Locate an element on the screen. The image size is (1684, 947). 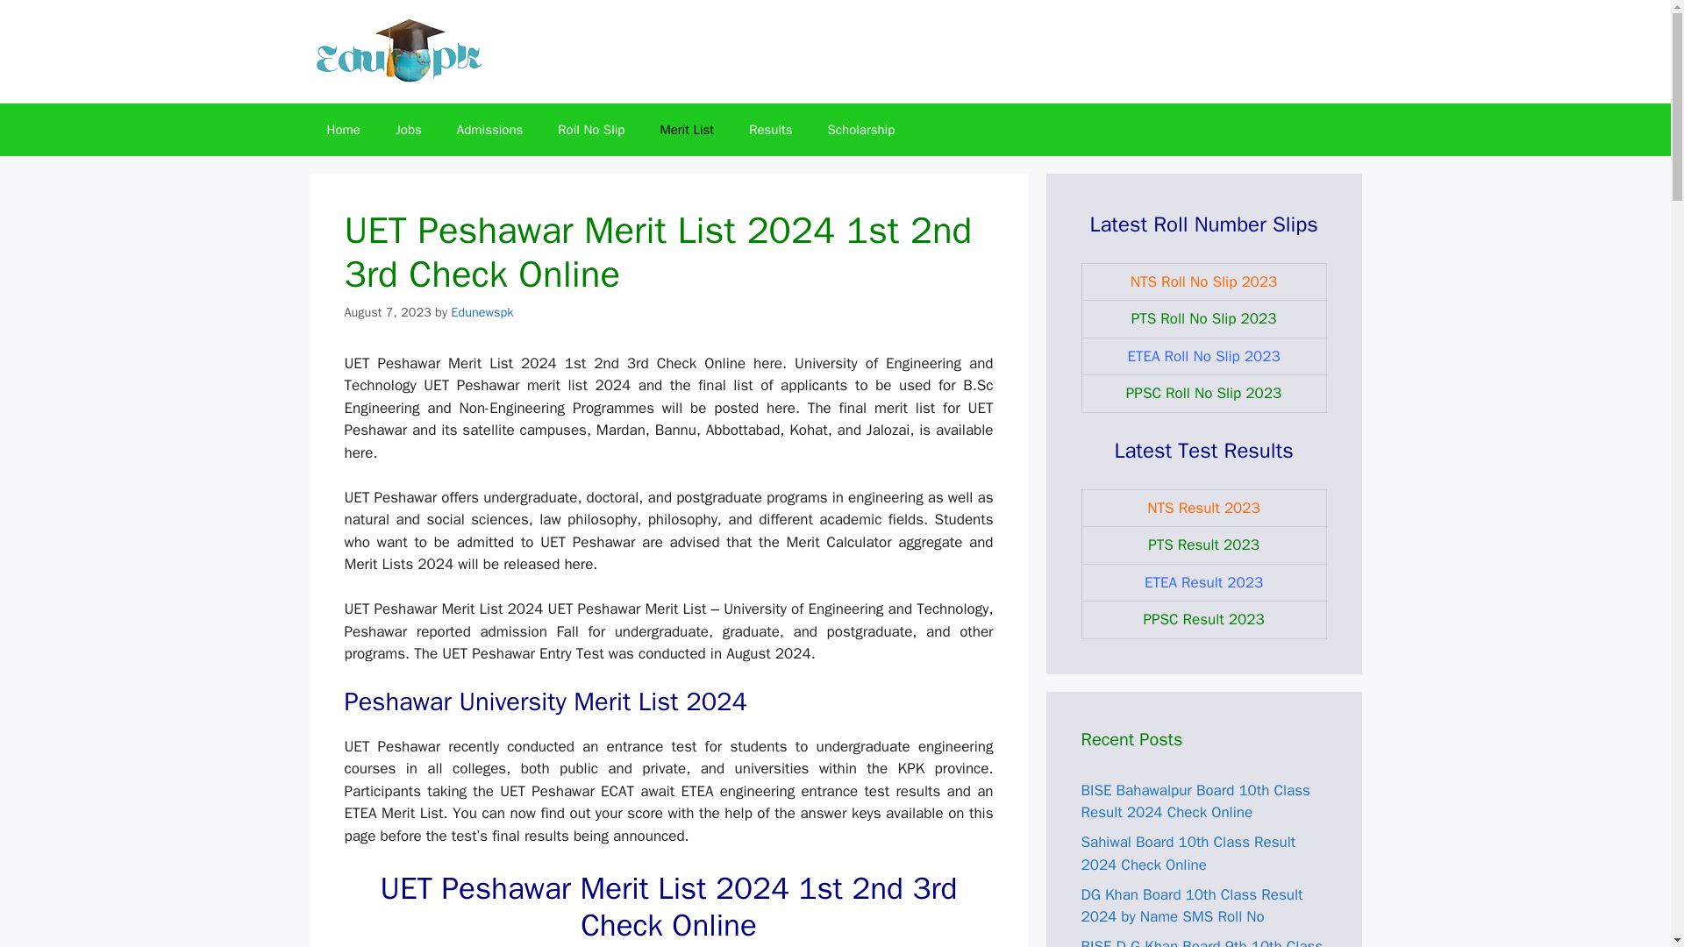
Results is located at coordinates (770, 130).